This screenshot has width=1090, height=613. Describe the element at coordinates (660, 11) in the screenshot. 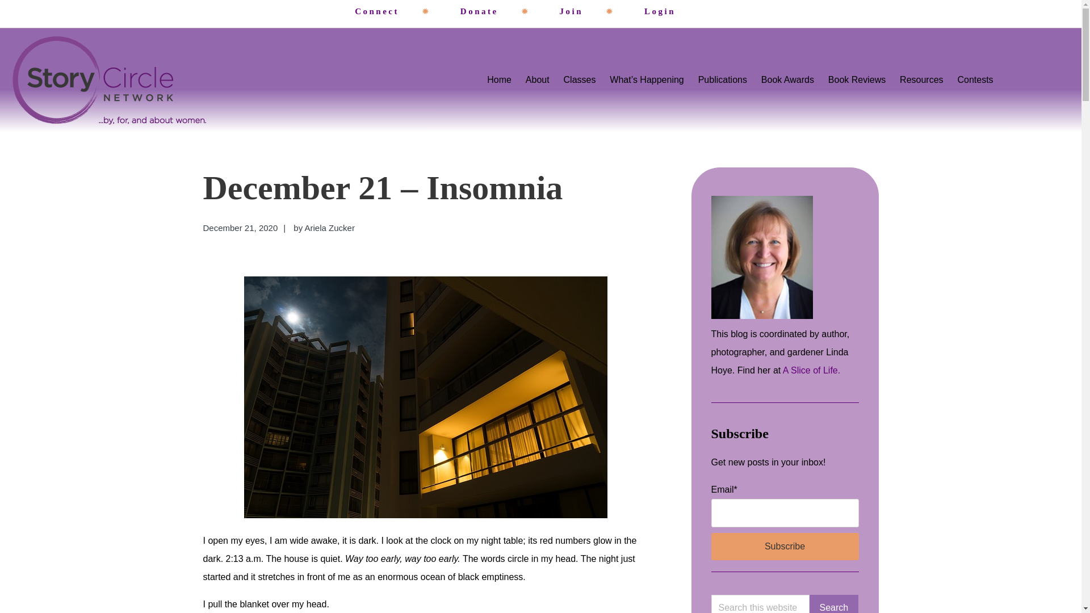

I see `Login` at that location.